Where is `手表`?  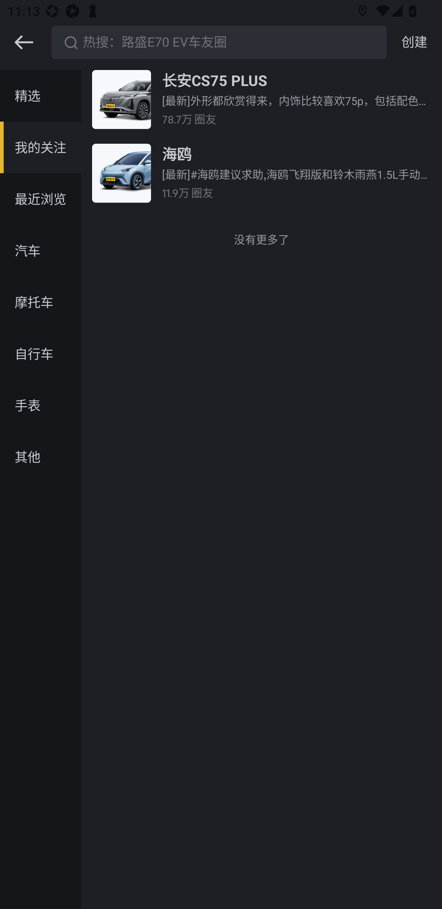 手表 is located at coordinates (41, 405).